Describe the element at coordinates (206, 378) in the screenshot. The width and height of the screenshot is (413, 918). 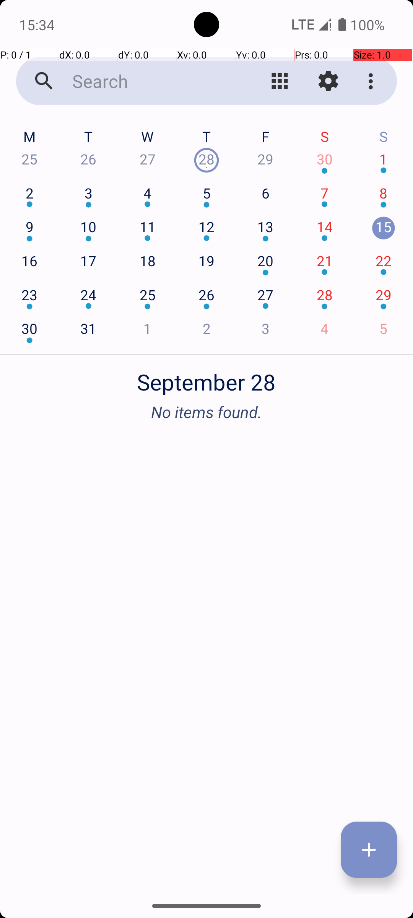
I see `September 28` at that location.